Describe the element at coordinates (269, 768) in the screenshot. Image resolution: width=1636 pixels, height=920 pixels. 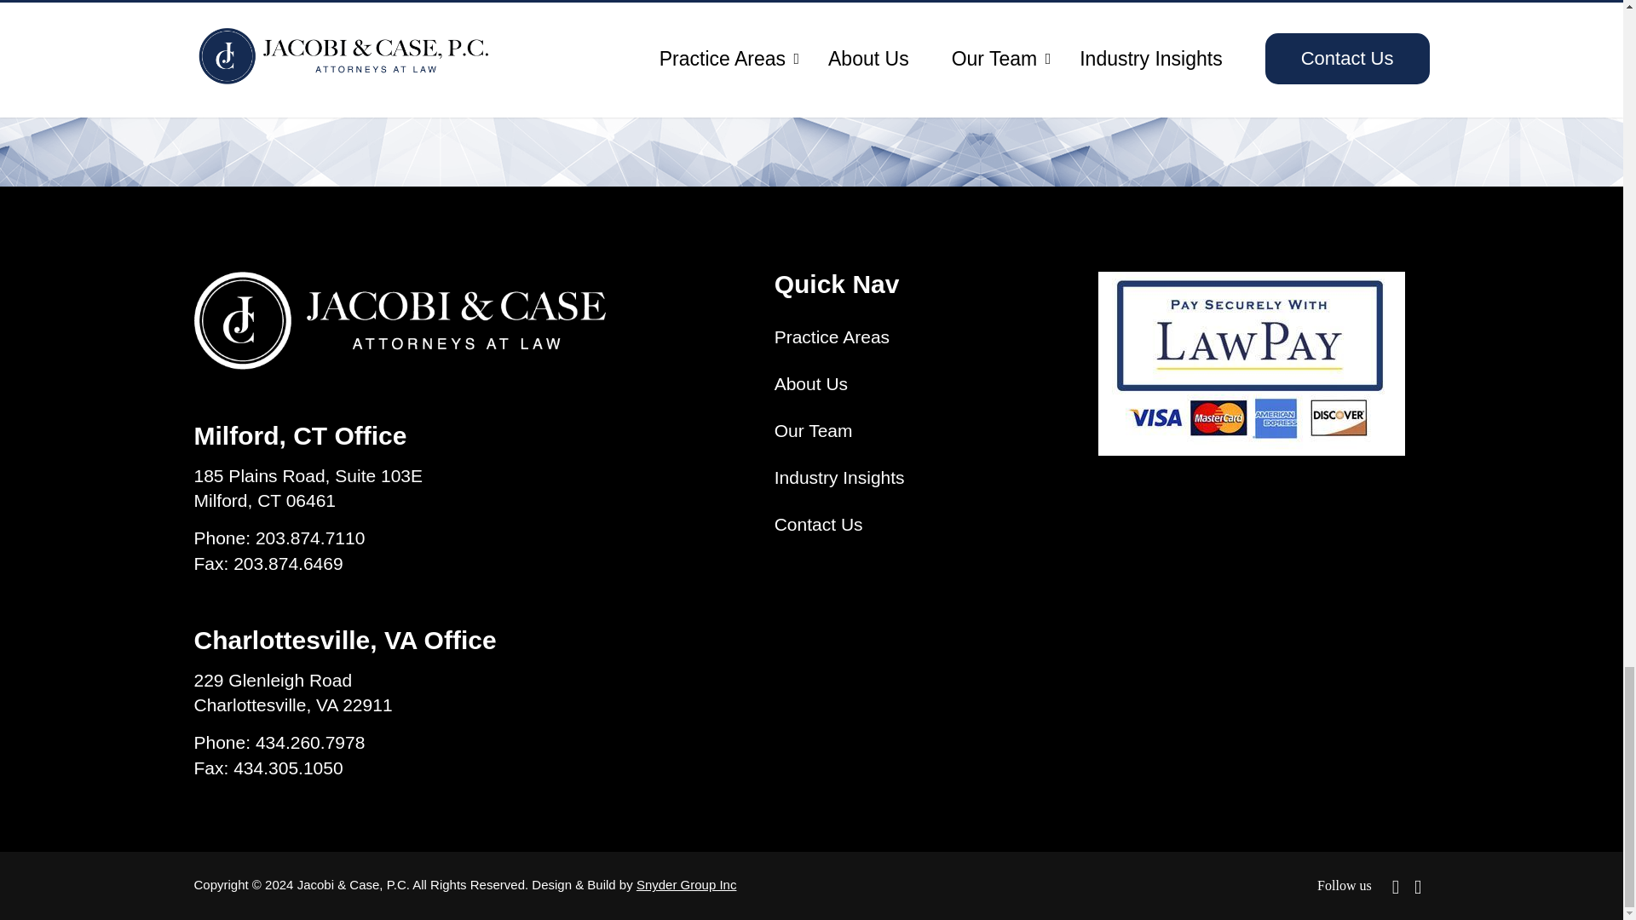
I see `Fax: 434.305.1050` at that location.